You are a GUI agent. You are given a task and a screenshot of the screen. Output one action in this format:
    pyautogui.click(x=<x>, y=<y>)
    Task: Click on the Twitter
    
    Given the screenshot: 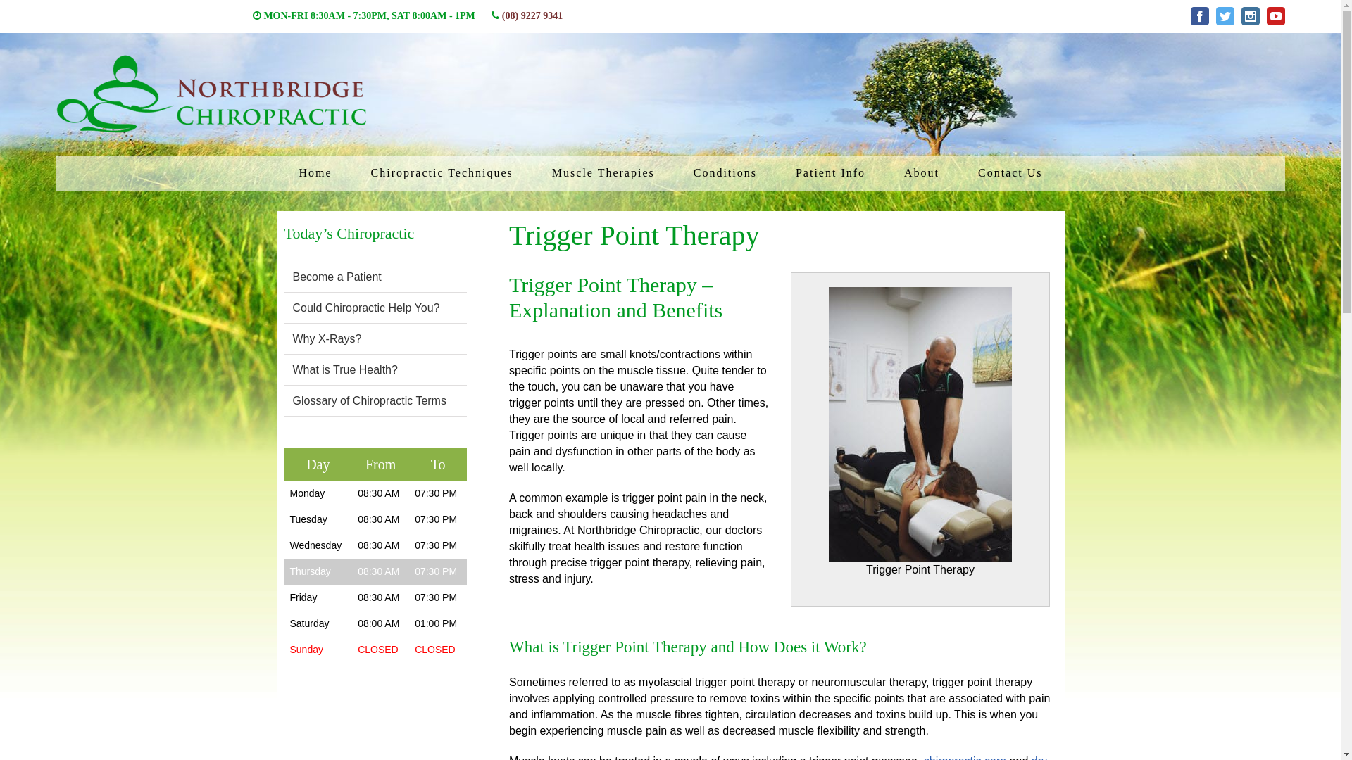 What is the action you would take?
    pyautogui.click(x=1225, y=16)
    